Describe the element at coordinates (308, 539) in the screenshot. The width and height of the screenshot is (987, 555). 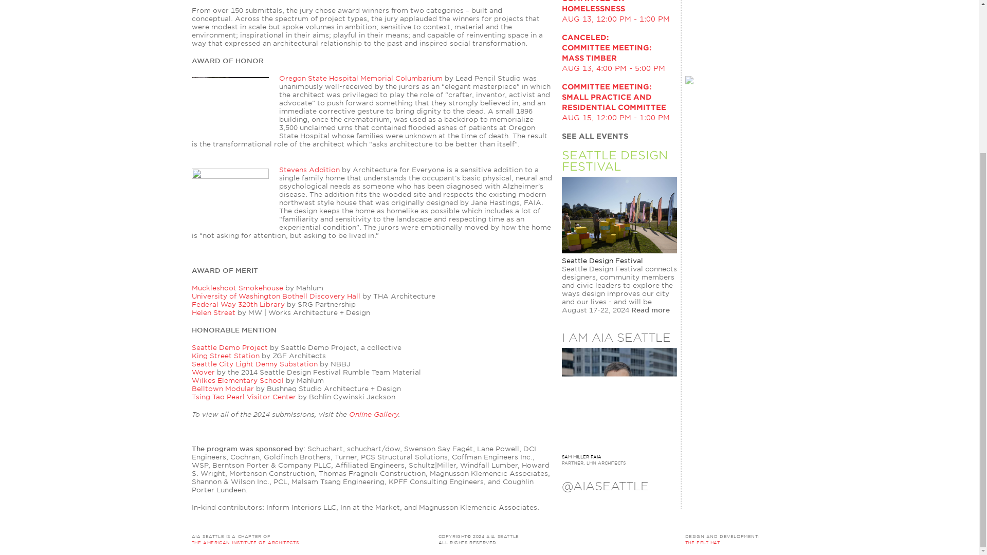
I see `The American Institue of Architects` at that location.